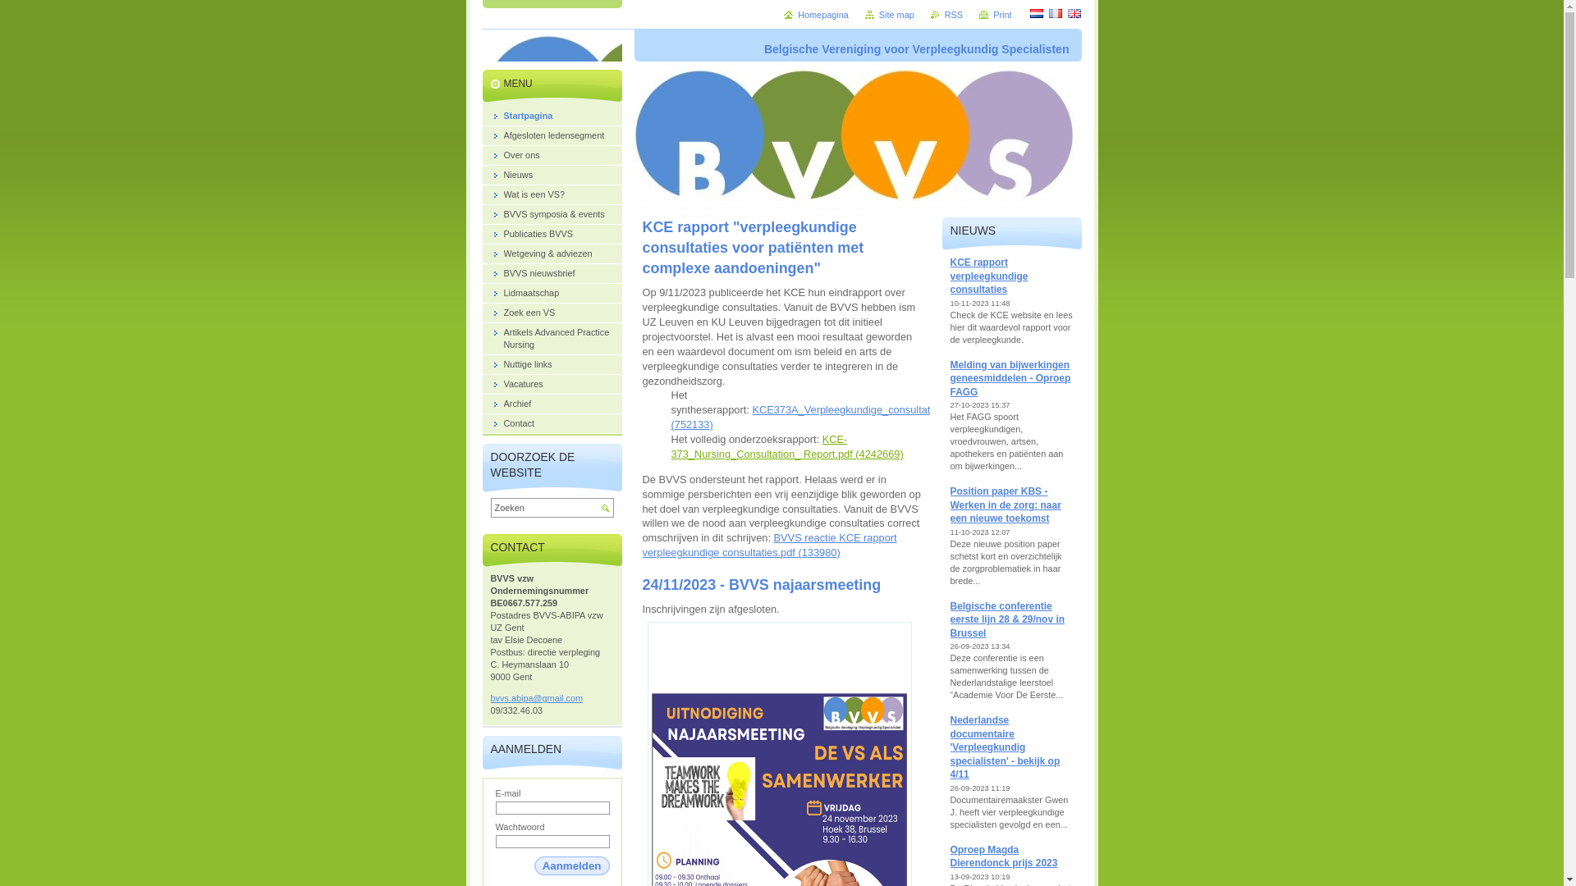 Image resolution: width=1576 pixels, height=886 pixels. What do you see at coordinates (788, 446) in the screenshot?
I see `KCE-373_Nursing_Consultation_ Report.pdf (4242669)` at bounding box center [788, 446].